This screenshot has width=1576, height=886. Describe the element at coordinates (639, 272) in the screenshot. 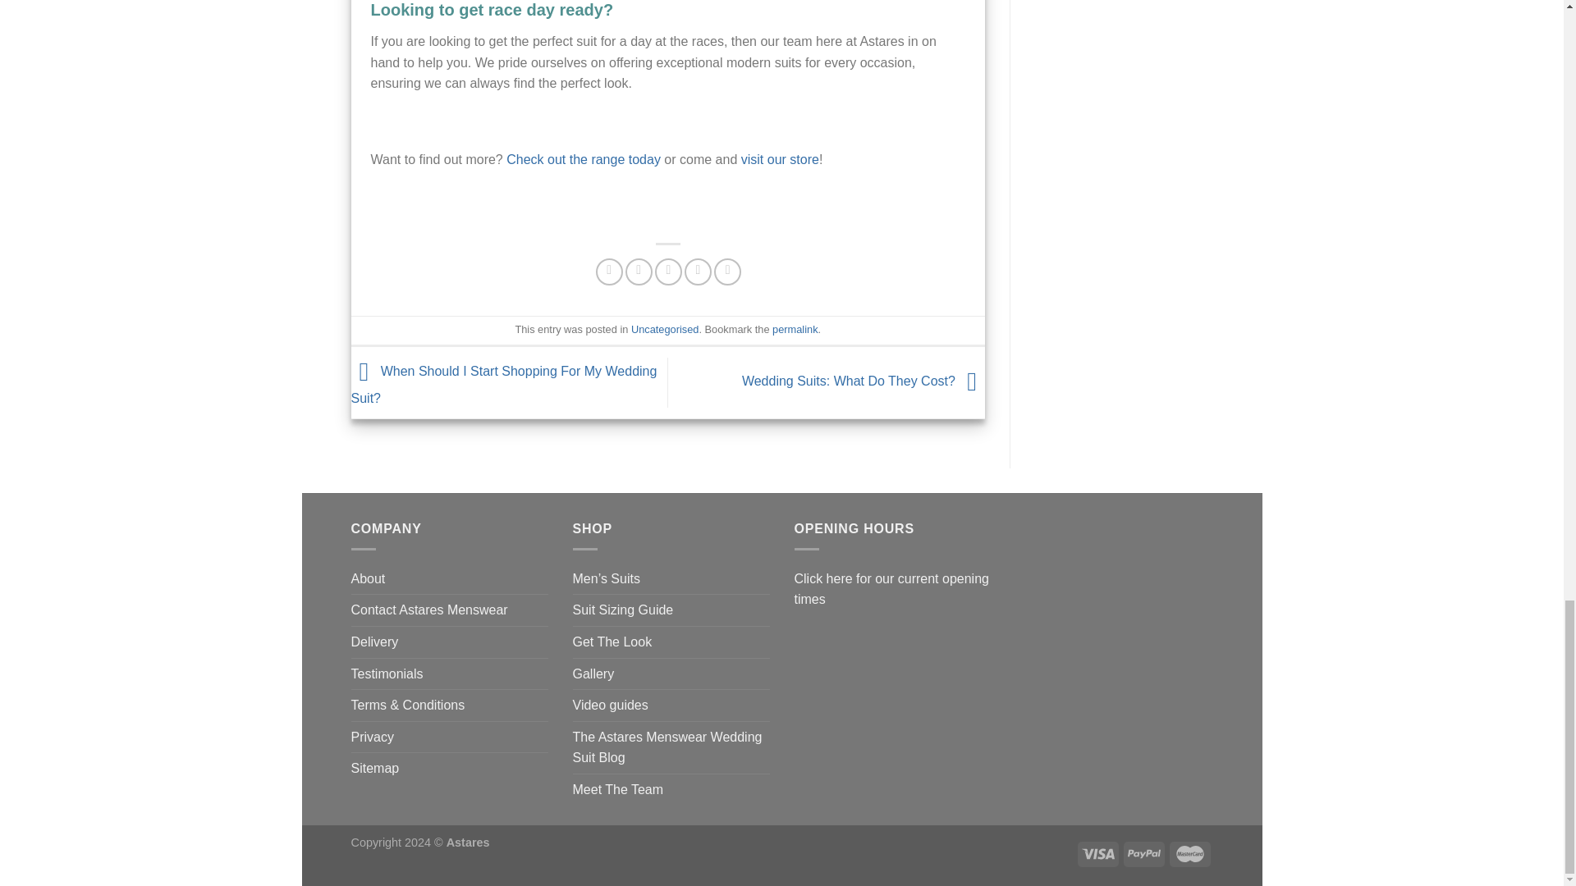

I see `Share on Twitter` at that location.